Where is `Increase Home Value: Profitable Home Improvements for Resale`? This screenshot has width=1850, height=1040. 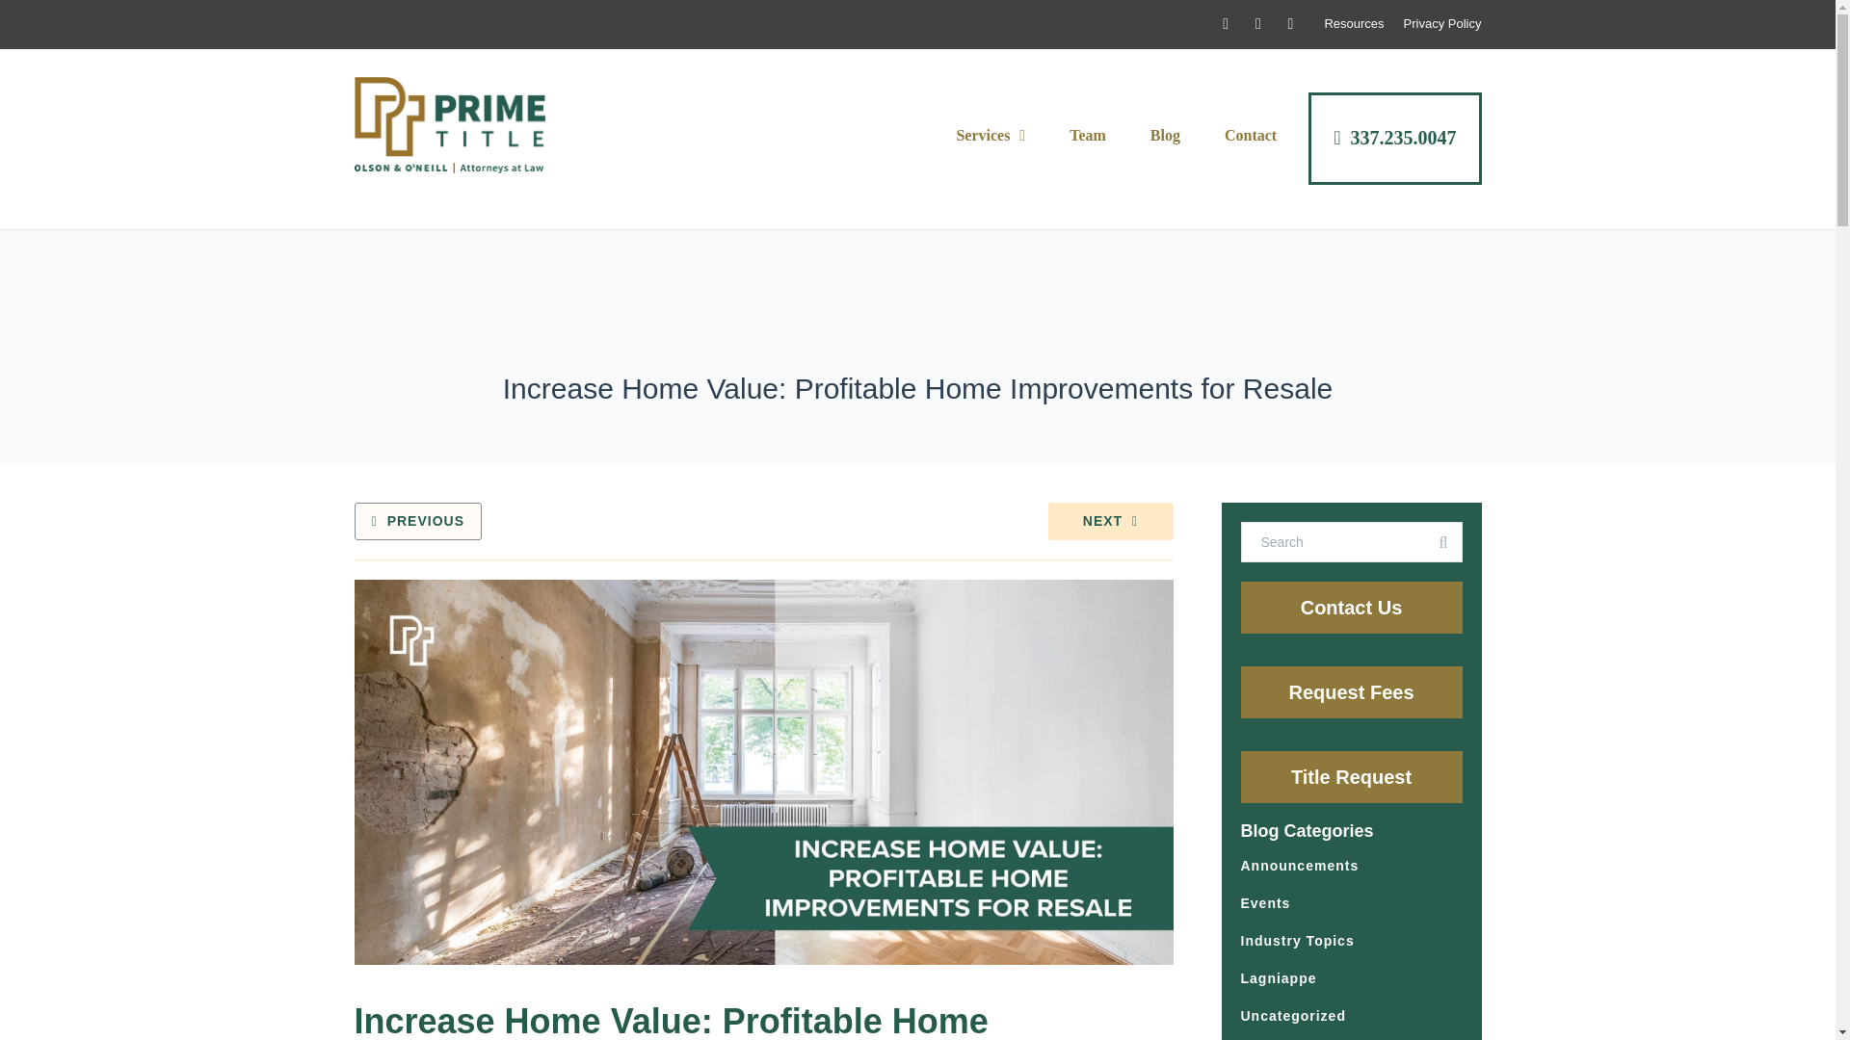
Increase Home Value: Profitable Home Improvements for Resale is located at coordinates (671, 1021).